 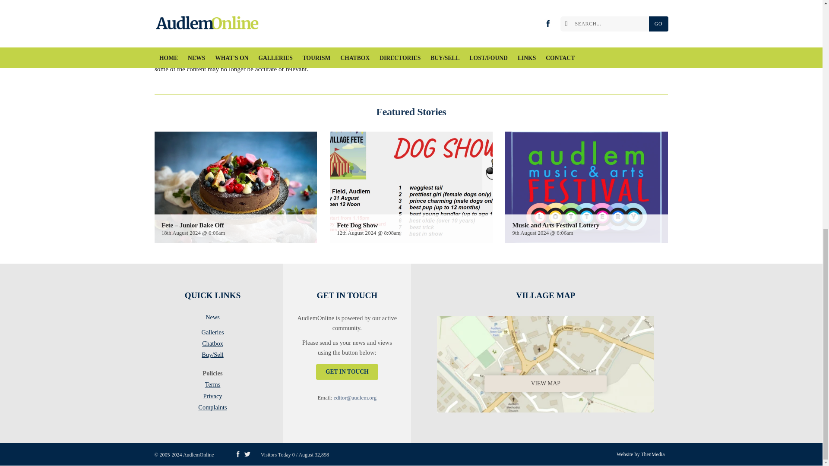 I want to click on News, so click(x=212, y=318).